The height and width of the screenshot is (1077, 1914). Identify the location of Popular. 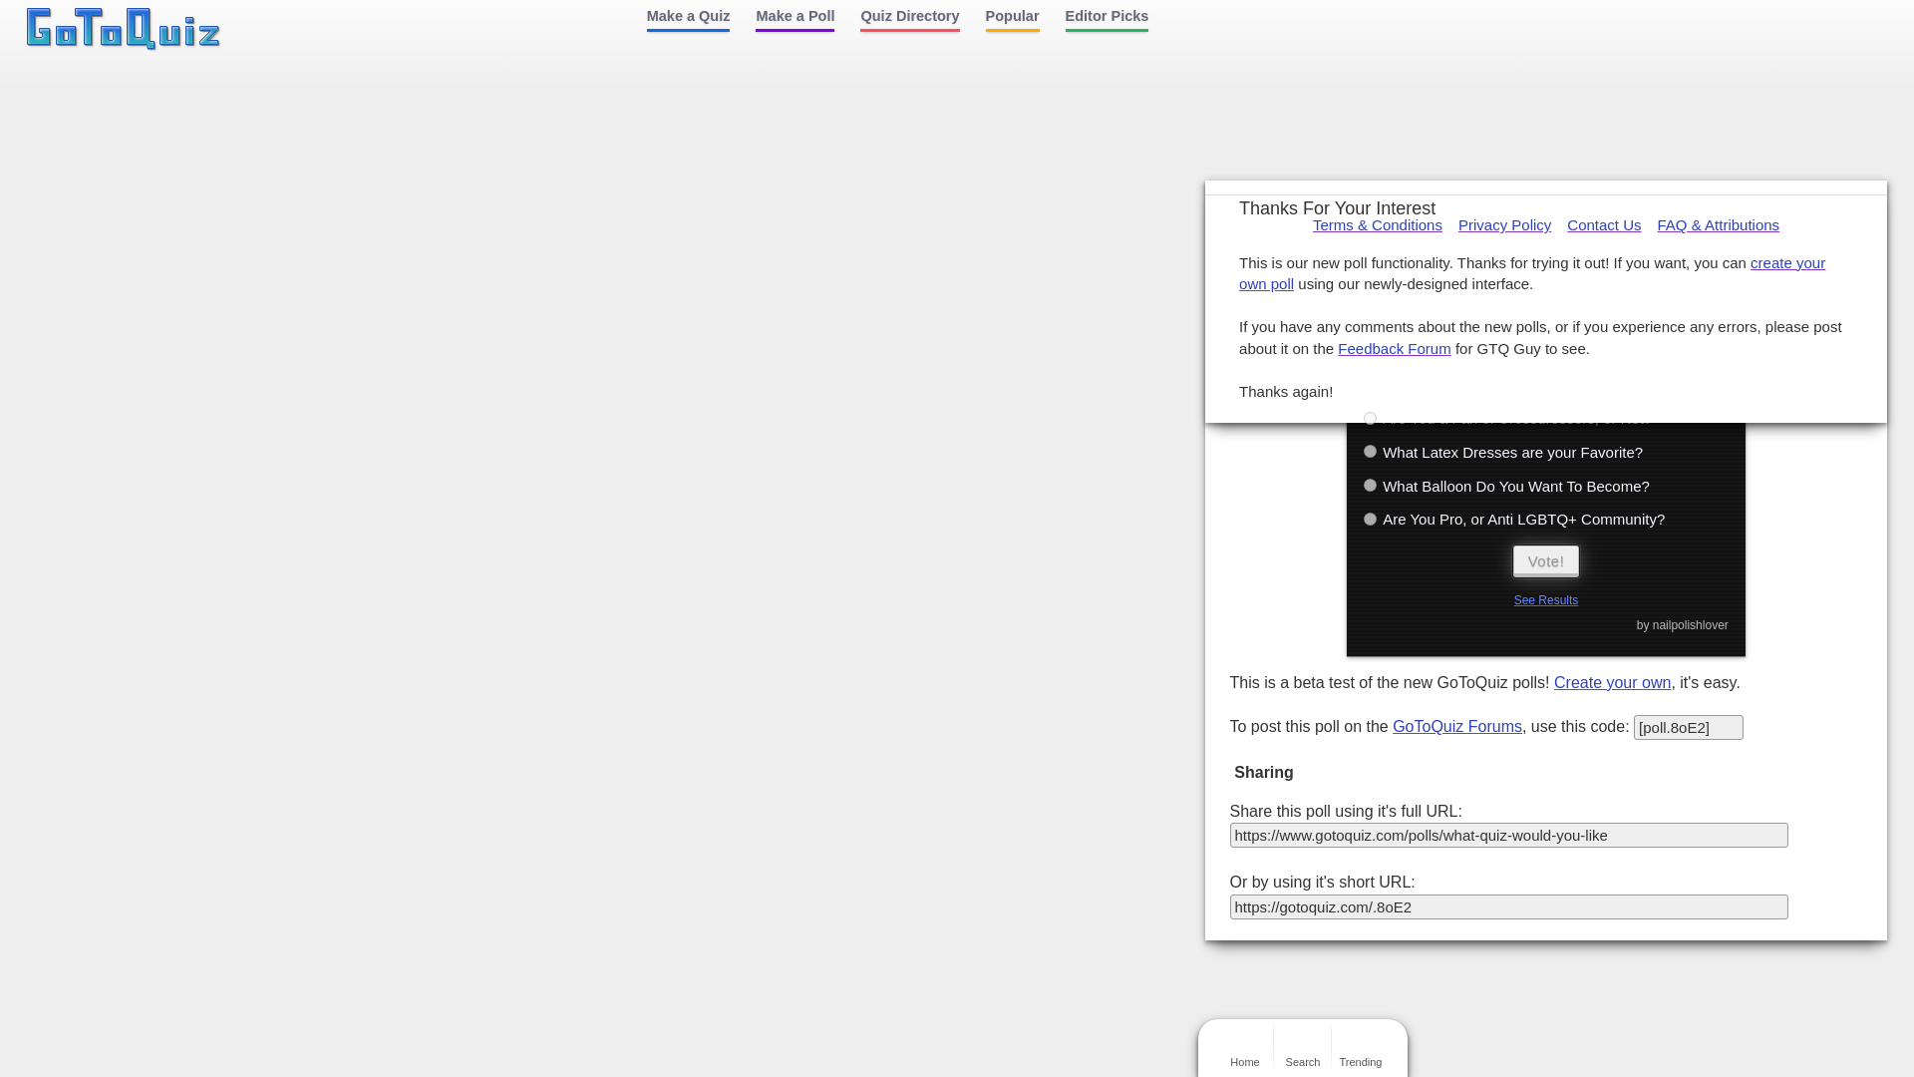
(1013, 21).